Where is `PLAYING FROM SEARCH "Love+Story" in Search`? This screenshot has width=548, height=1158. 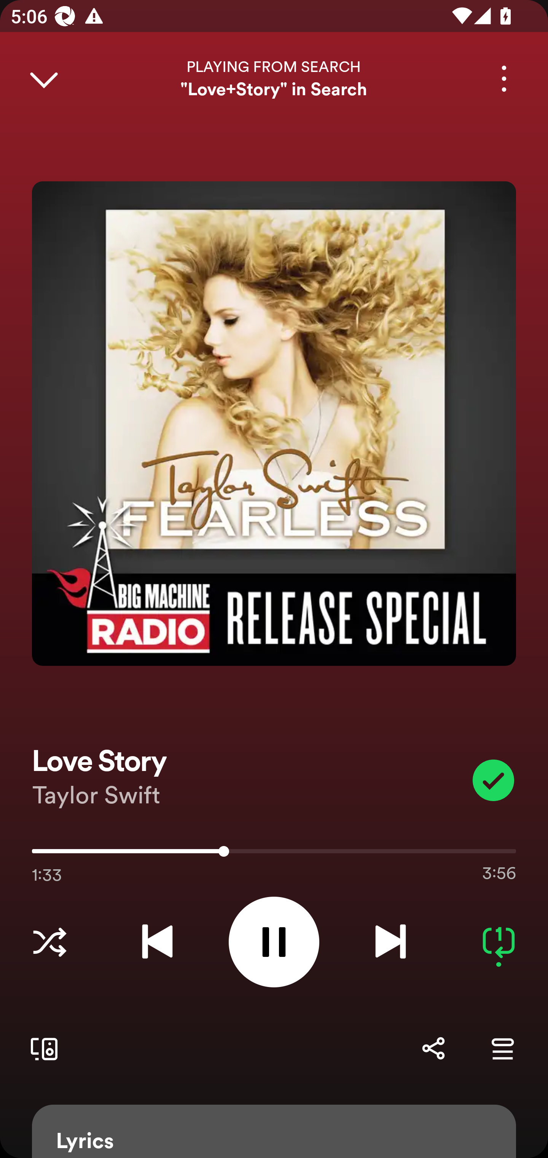 PLAYING FROM SEARCH "Love+Story" in Search is located at coordinates (274, 78).